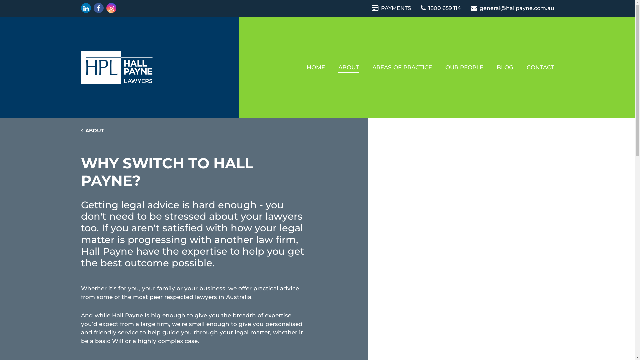 This screenshot has height=360, width=640. I want to click on Facebook, so click(98, 8).